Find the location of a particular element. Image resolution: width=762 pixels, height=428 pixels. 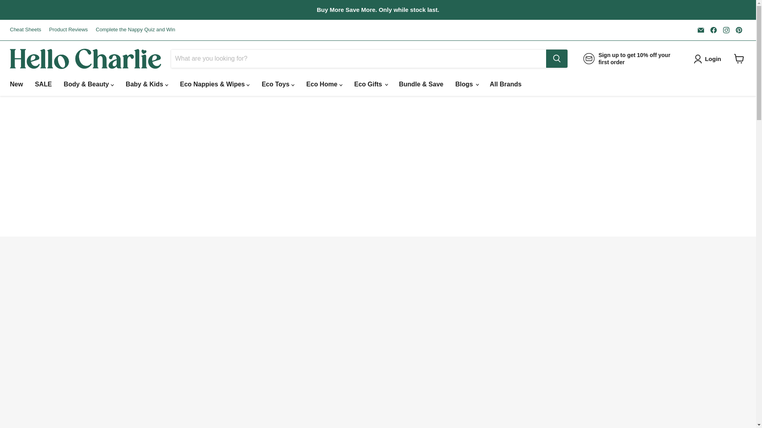

Pinterest is located at coordinates (739, 30).